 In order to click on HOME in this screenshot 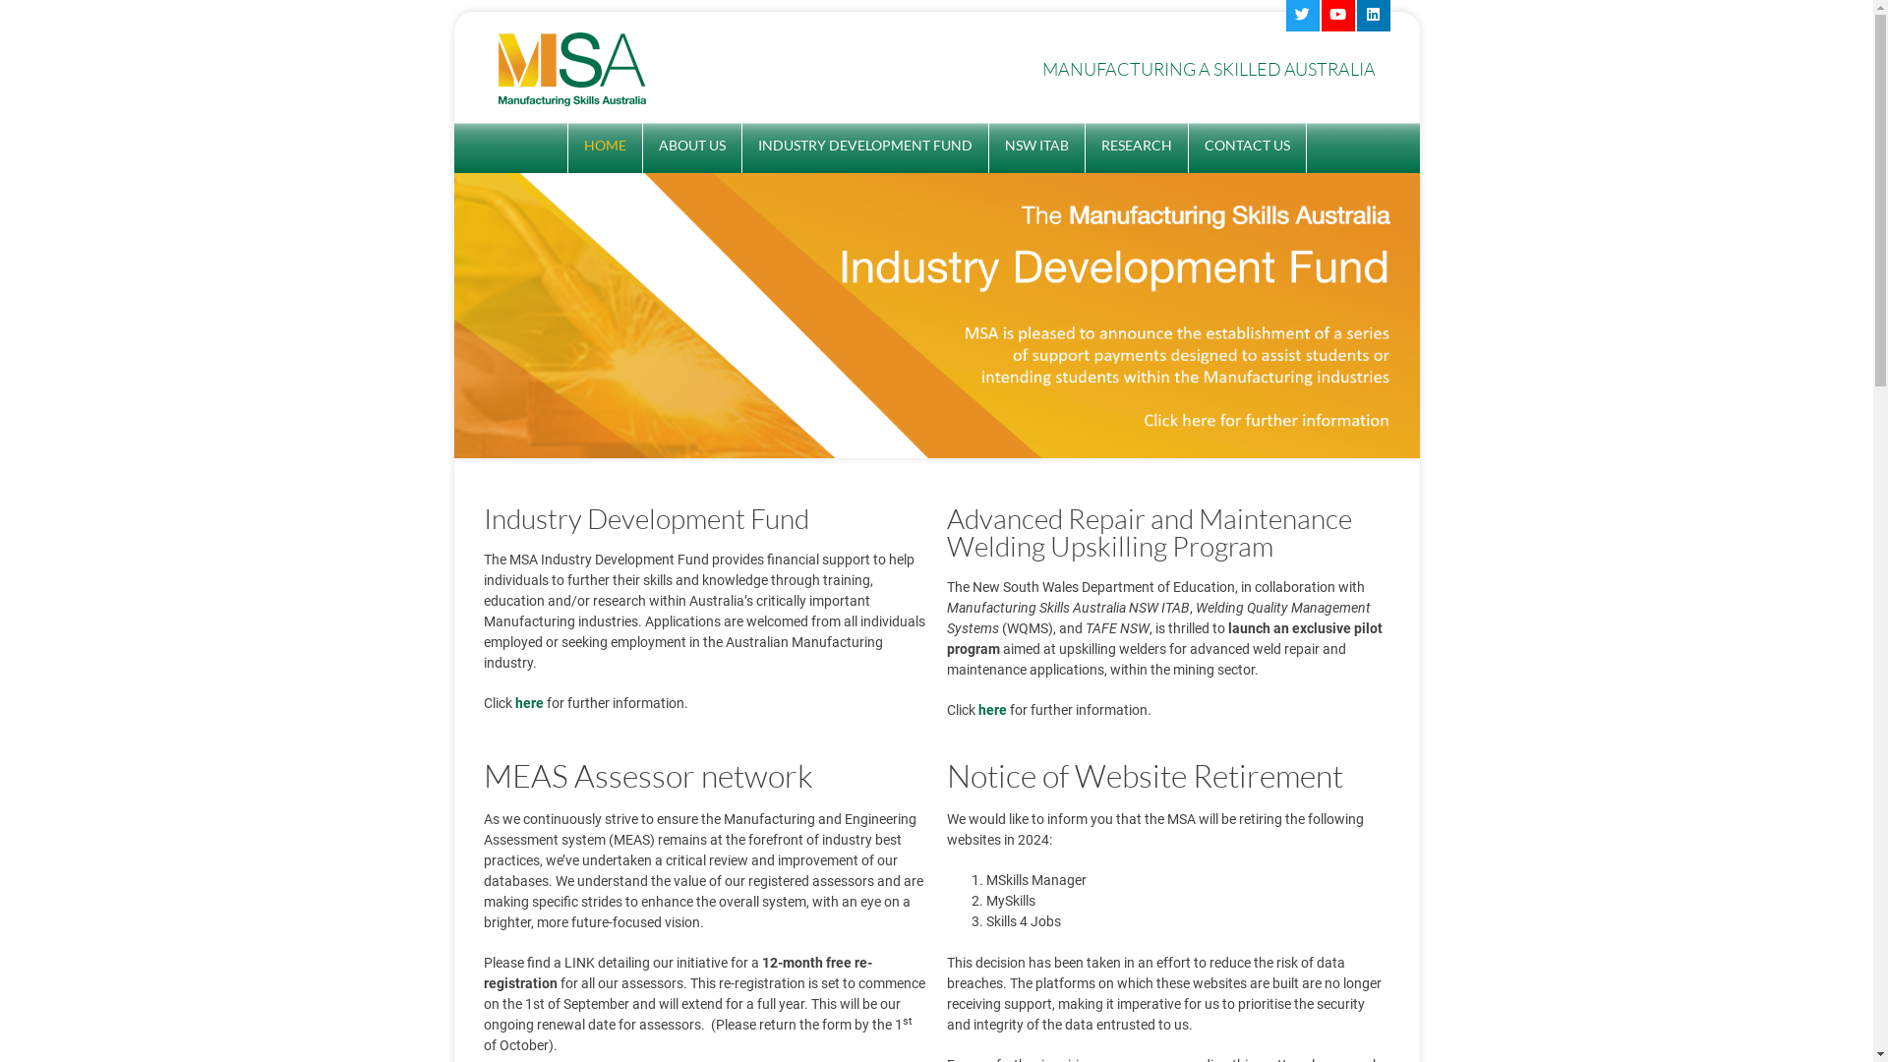, I will do `click(606, 147)`.